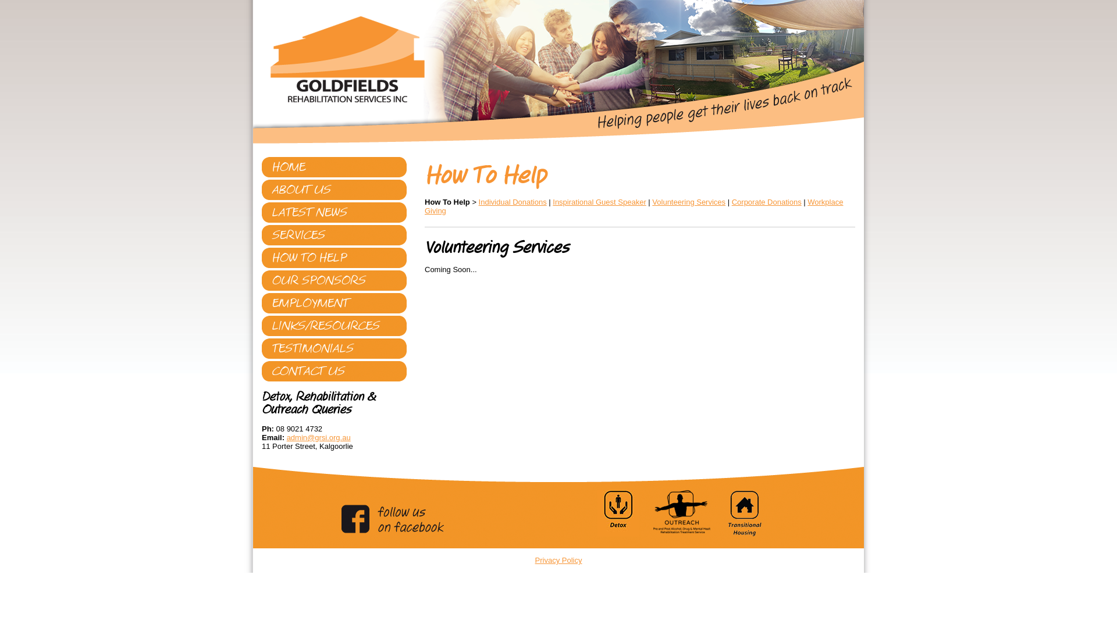  What do you see at coordinates (334, 190) in the screenshot?
I see `ABOUT US` at bounding box center [334, 190].